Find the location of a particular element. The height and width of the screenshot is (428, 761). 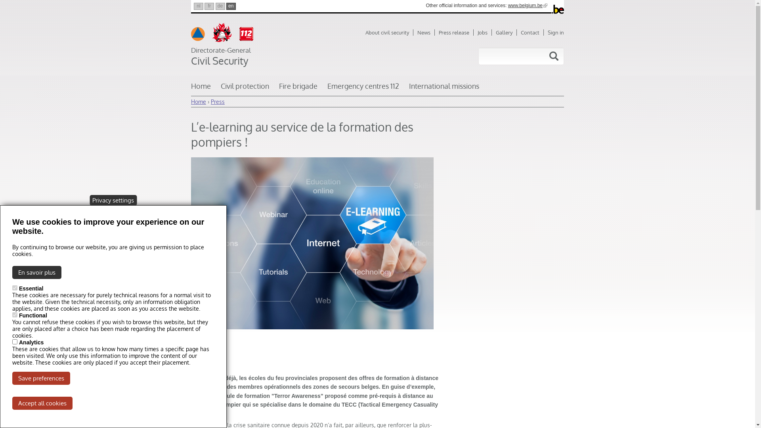

Press release is located at coordinates (456, 32).